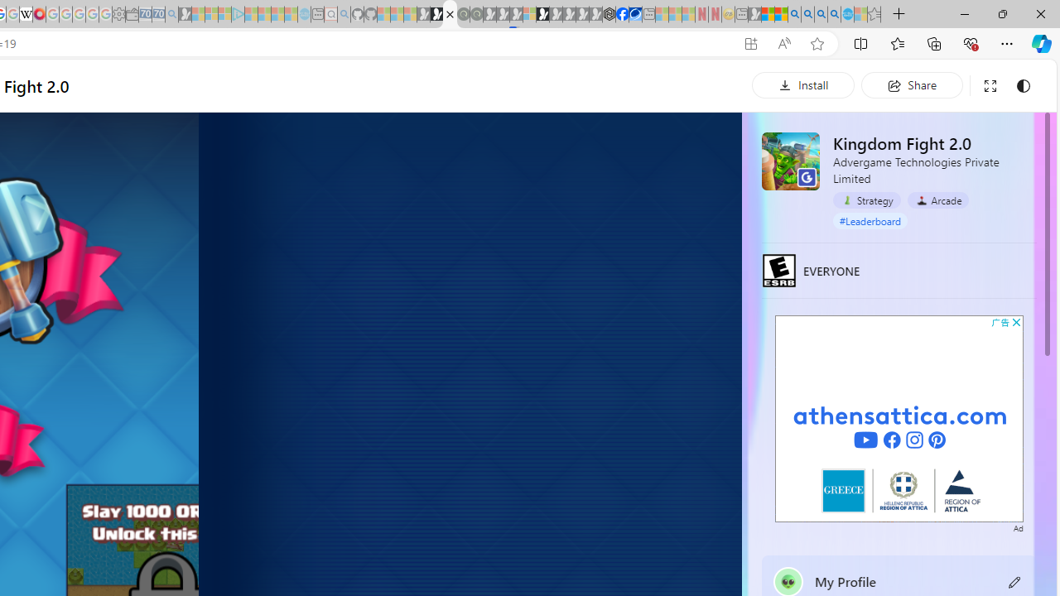 The width and height of the screenshot is (1060, 596). Describe the element at coordinates (1024, 86) in the screenshot. I see `Change to dark mode` at that location.